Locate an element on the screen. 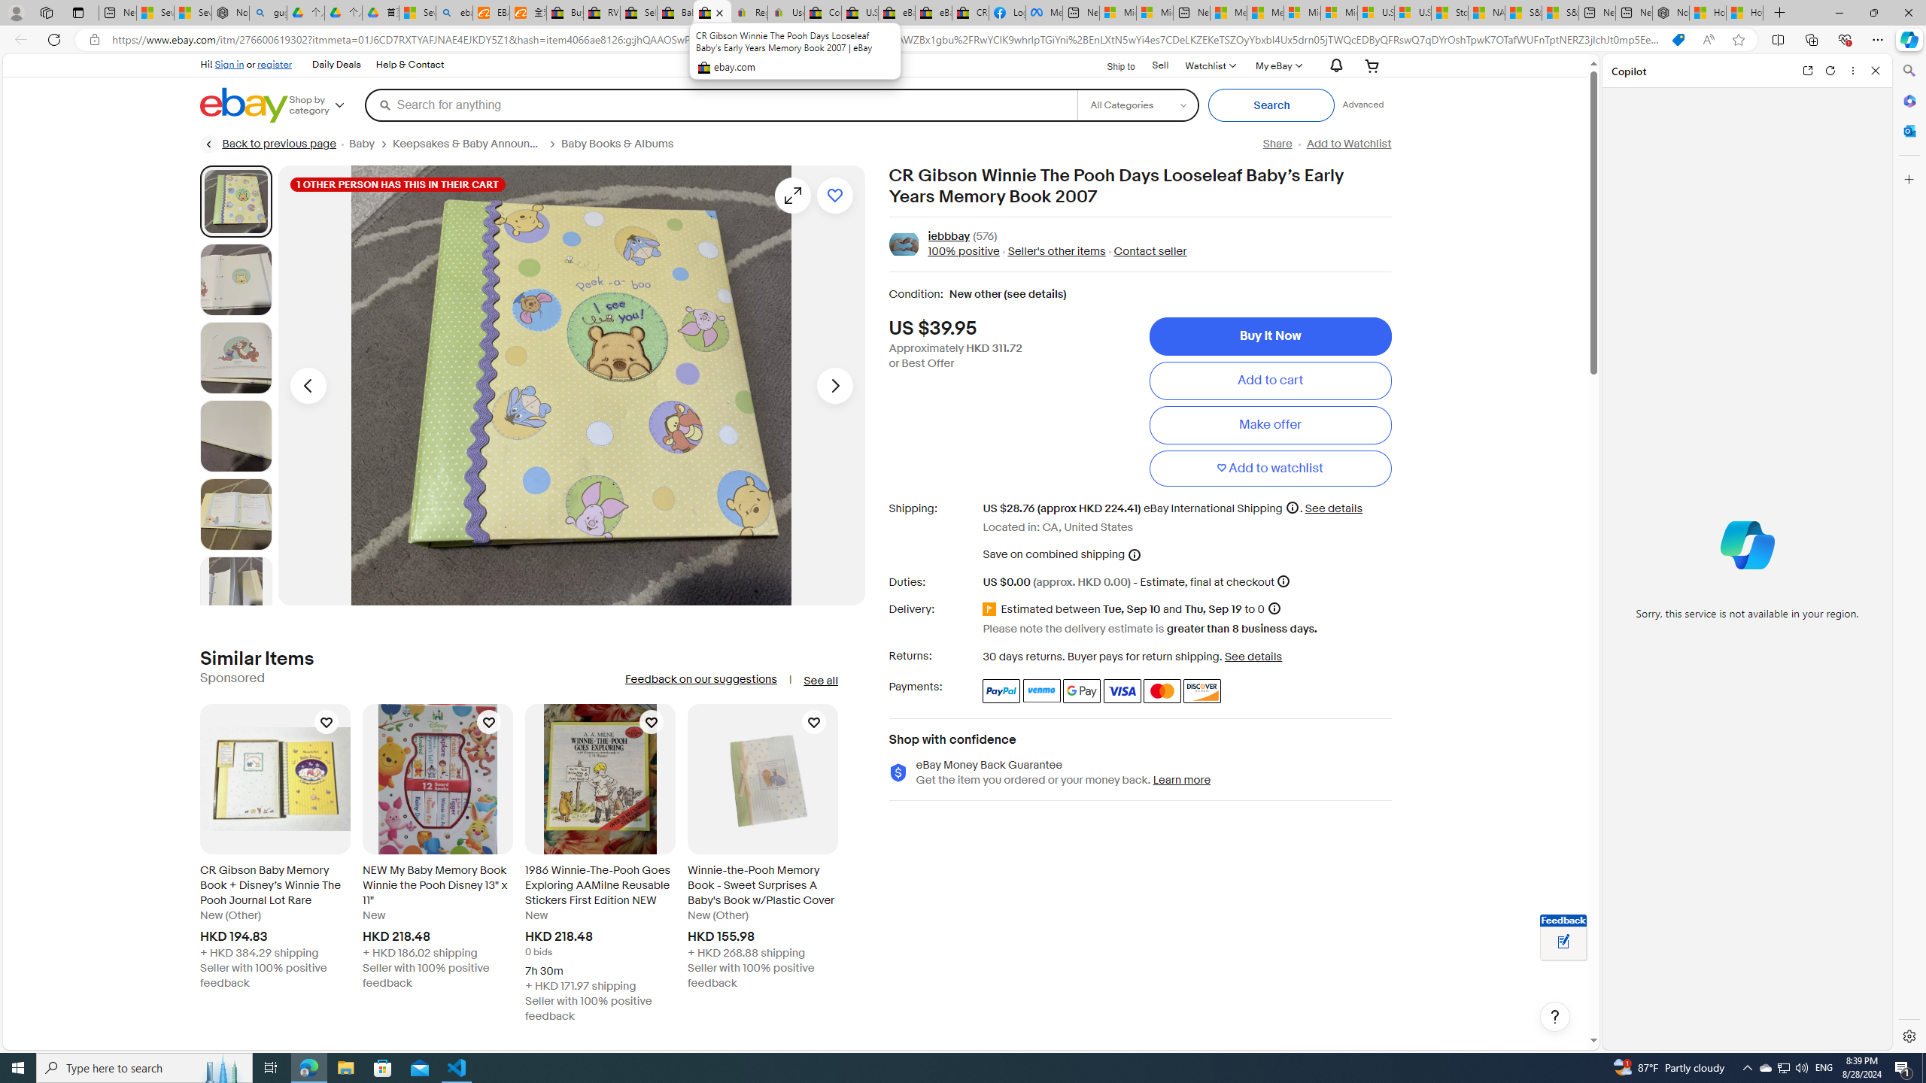  Sign in is located at coordinates (229, 64).